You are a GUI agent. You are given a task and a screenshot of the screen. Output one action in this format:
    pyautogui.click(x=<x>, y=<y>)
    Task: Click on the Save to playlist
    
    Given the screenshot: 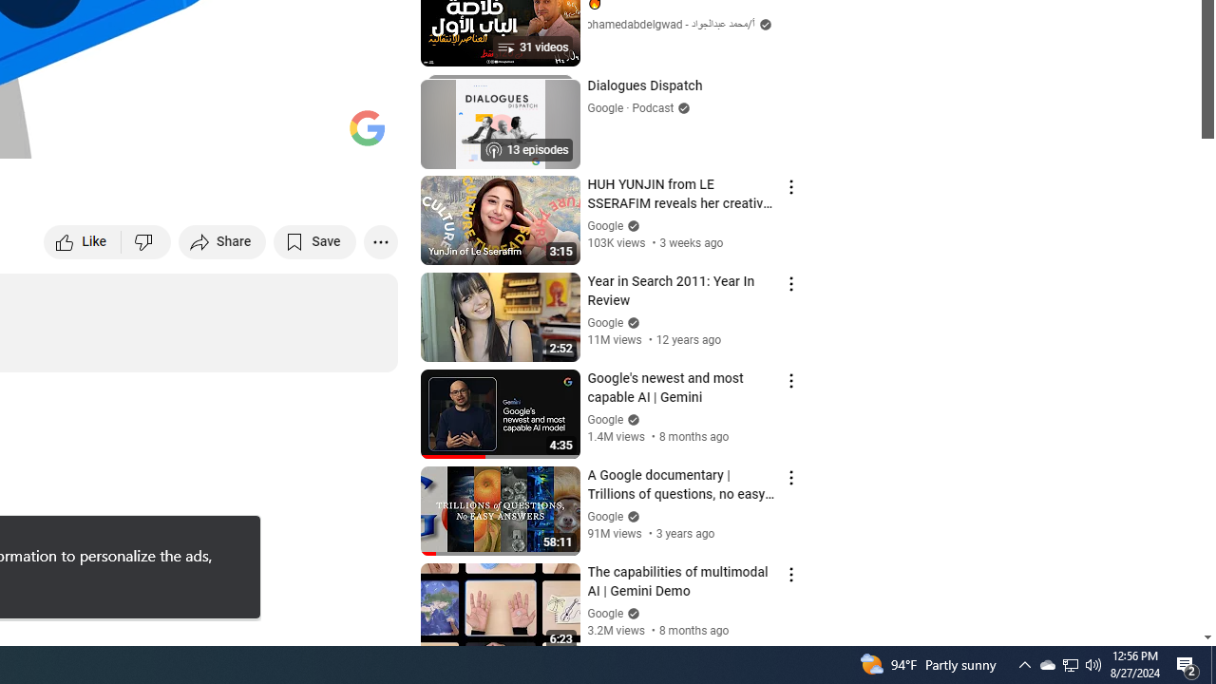 What is the action you would take?
    pyautogui.click(x=315, y=241)
    